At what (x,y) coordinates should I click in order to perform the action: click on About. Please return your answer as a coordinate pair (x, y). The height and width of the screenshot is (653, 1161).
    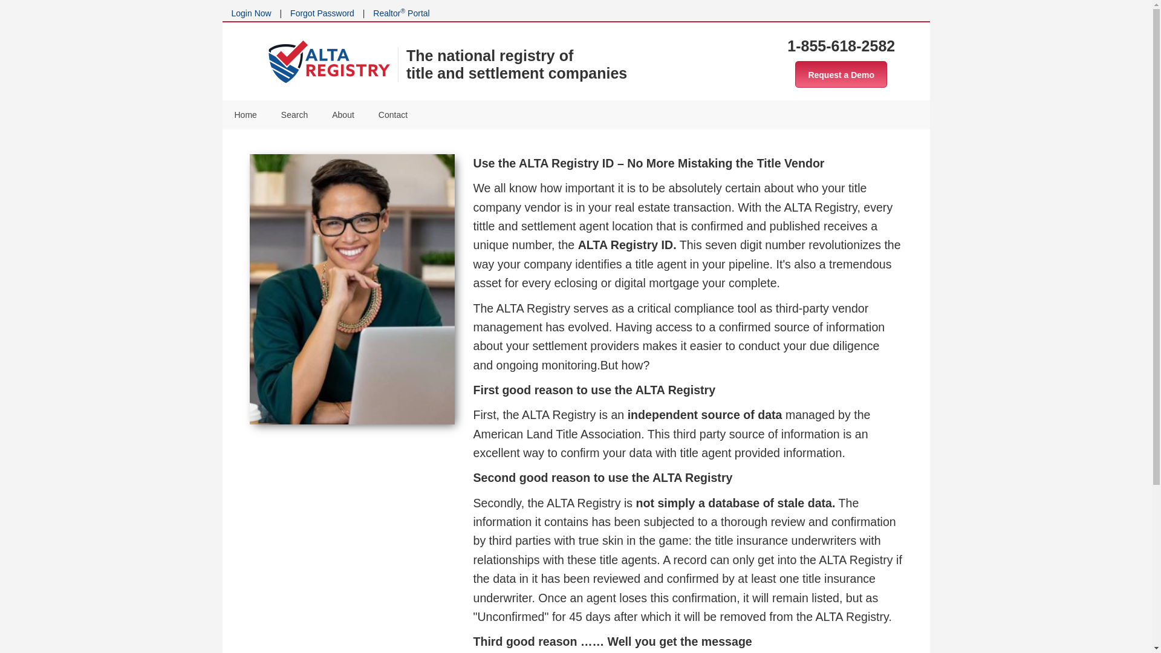
    Looking at the image, I should click on (343, 115).